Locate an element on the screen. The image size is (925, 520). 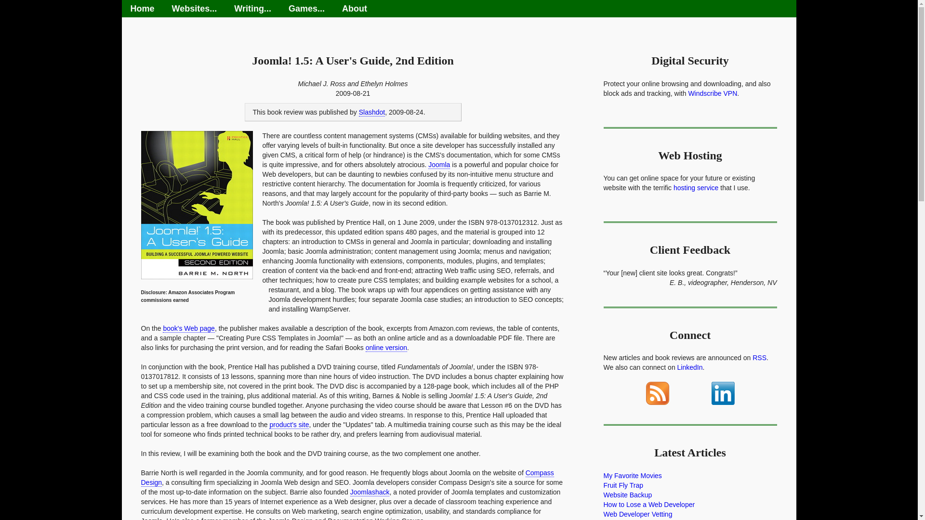
Joomla is located at coordinates (438, 165).